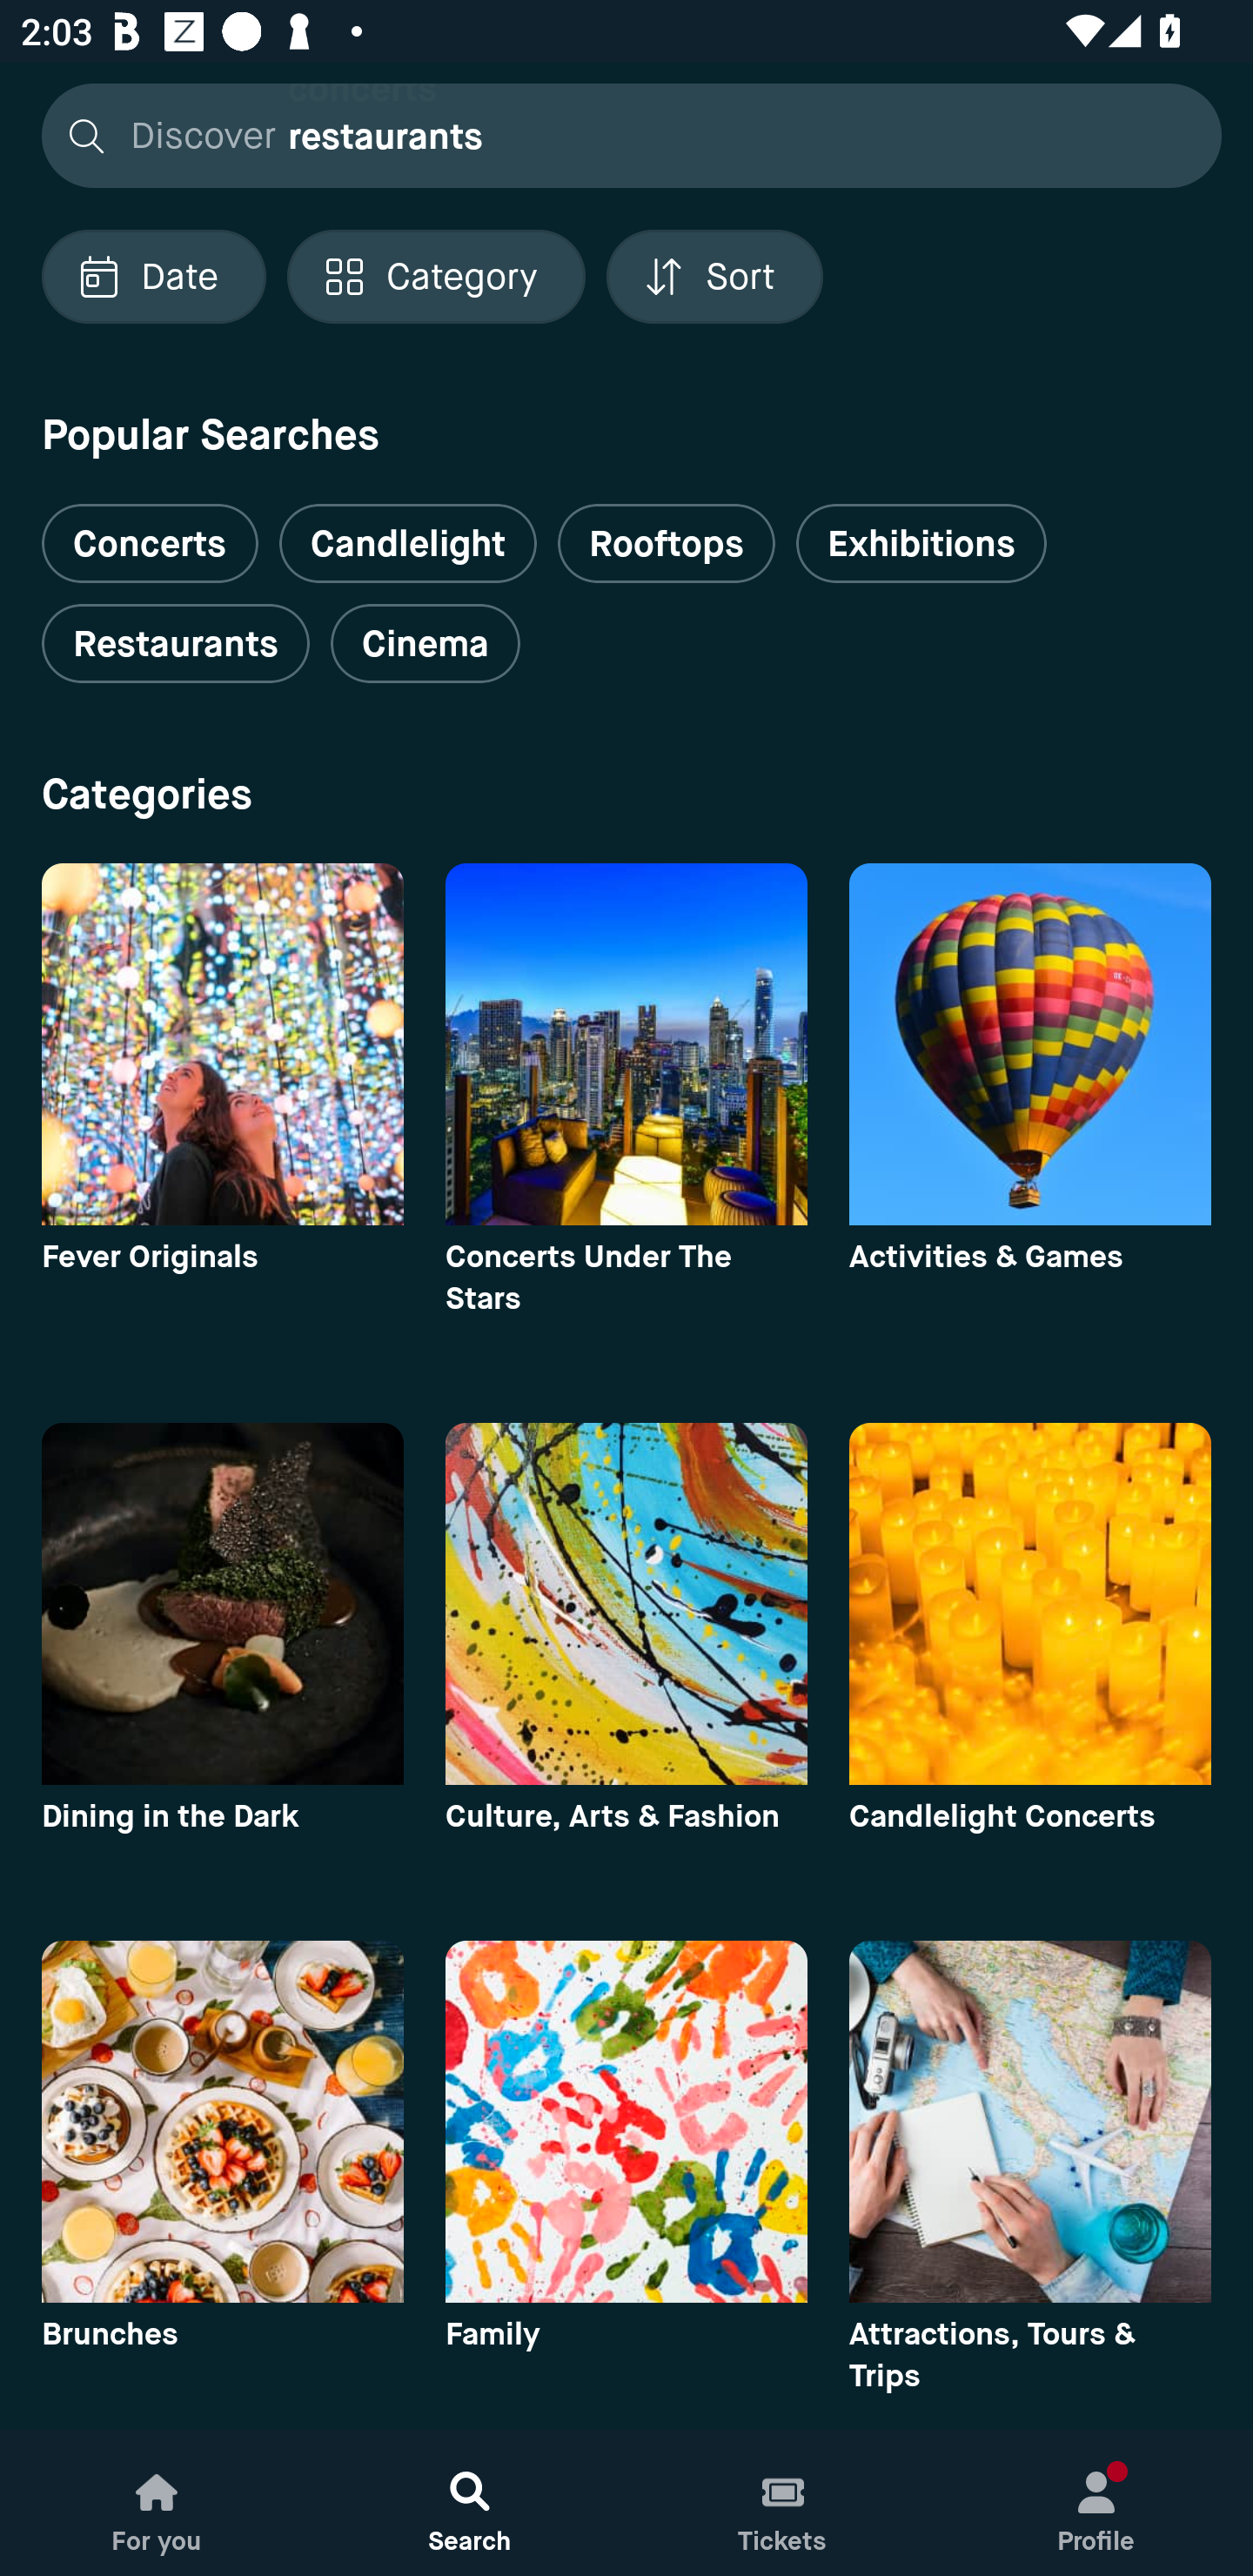 This screenshot has width=1253, height=2576. What do you see at coordinates (153, 277) in the screenshot?
I see `Localized description Date` at bounding box center [153, 277].